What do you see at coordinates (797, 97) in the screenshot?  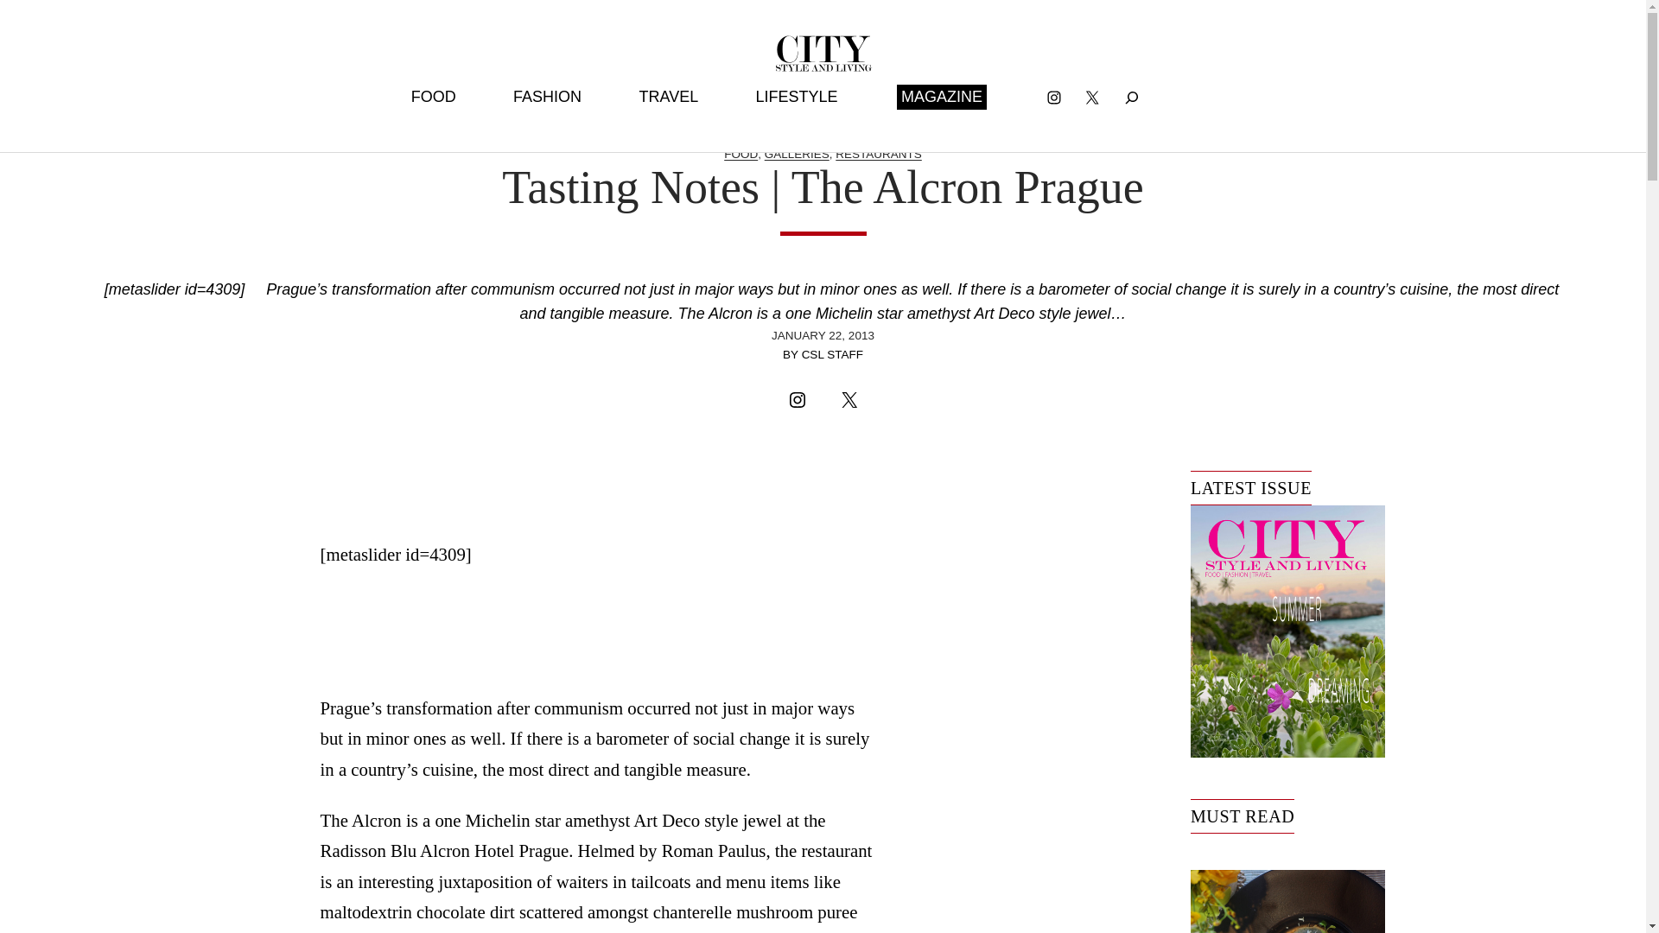 I see `LIFESTYLE` at bounding box center [797, 97].